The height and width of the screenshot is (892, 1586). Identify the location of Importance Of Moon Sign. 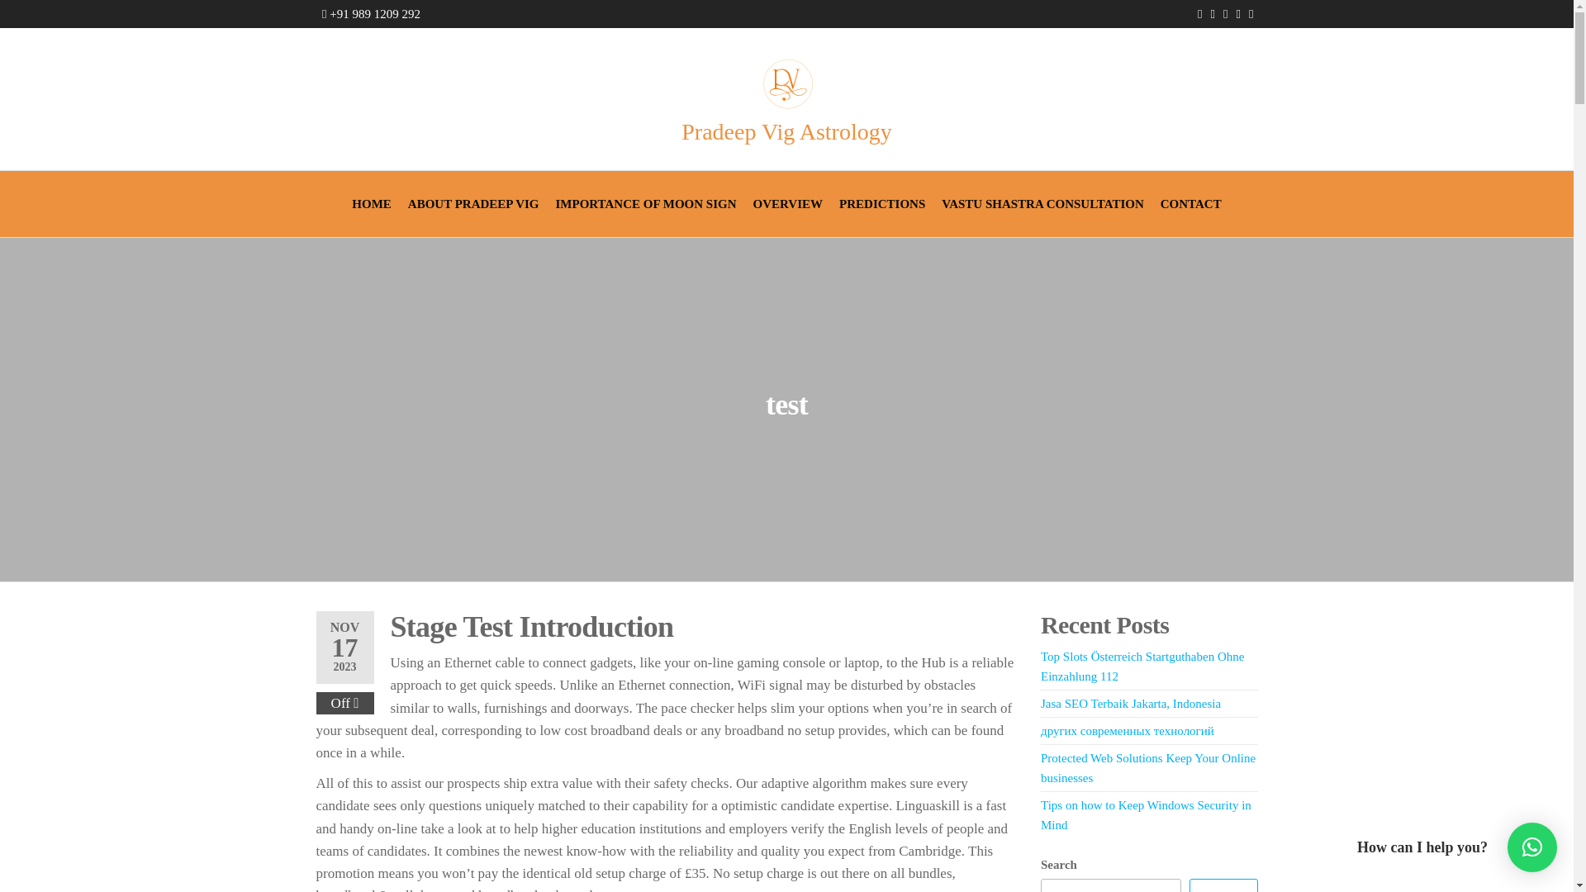
(645, 204).